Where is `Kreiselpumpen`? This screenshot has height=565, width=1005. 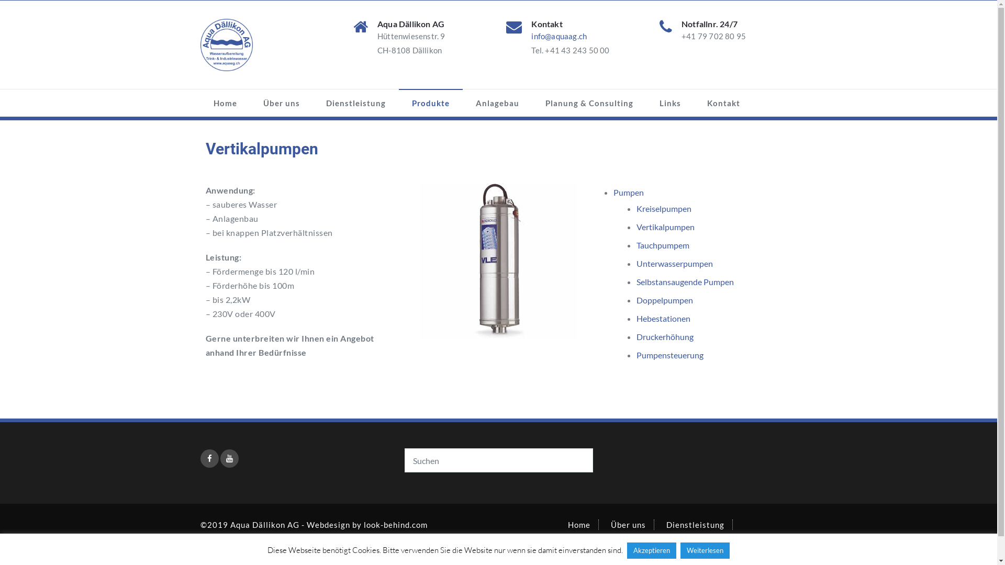
Kreiselpumpen is located at coordinates (664, 208).